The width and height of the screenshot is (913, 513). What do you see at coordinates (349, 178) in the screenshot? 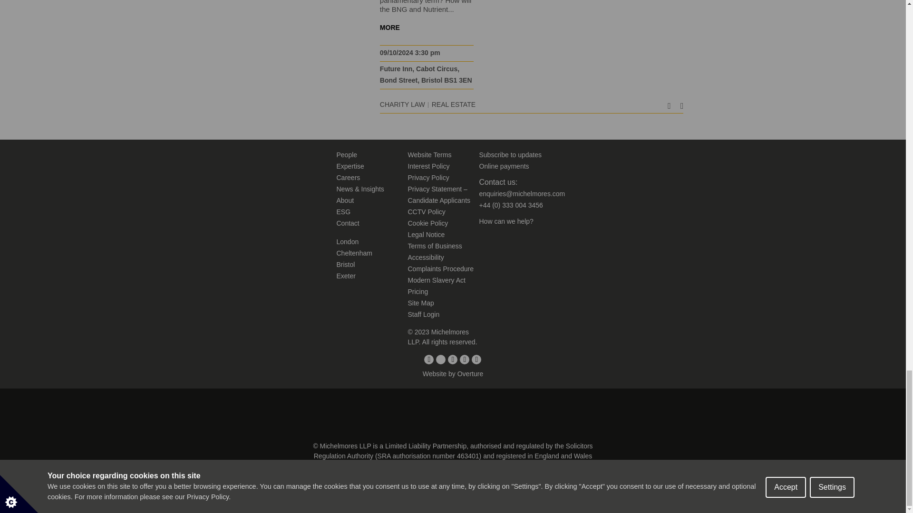
I see `Careers` at bounding box center [349, 178].